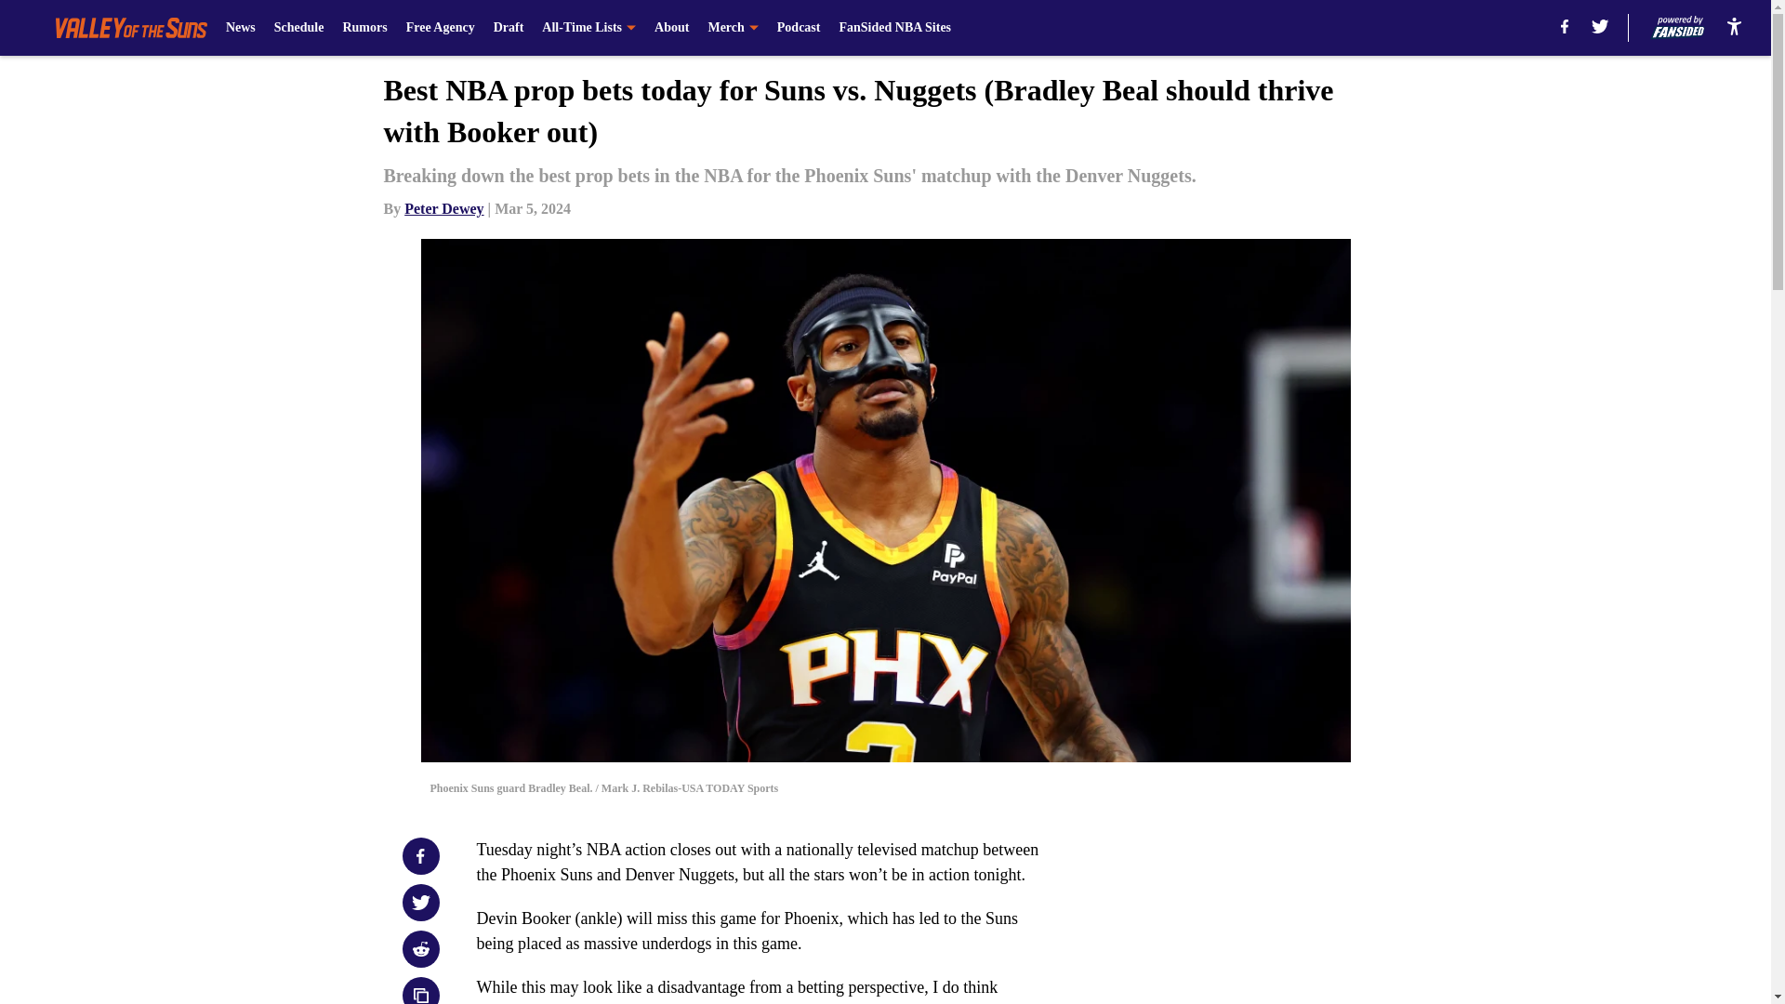 Image resolution: width=1785 pixels, height=1004 pixels. Describe the element at coordinates (799, 28) in the screenshot. I see `Podcast` at that location.